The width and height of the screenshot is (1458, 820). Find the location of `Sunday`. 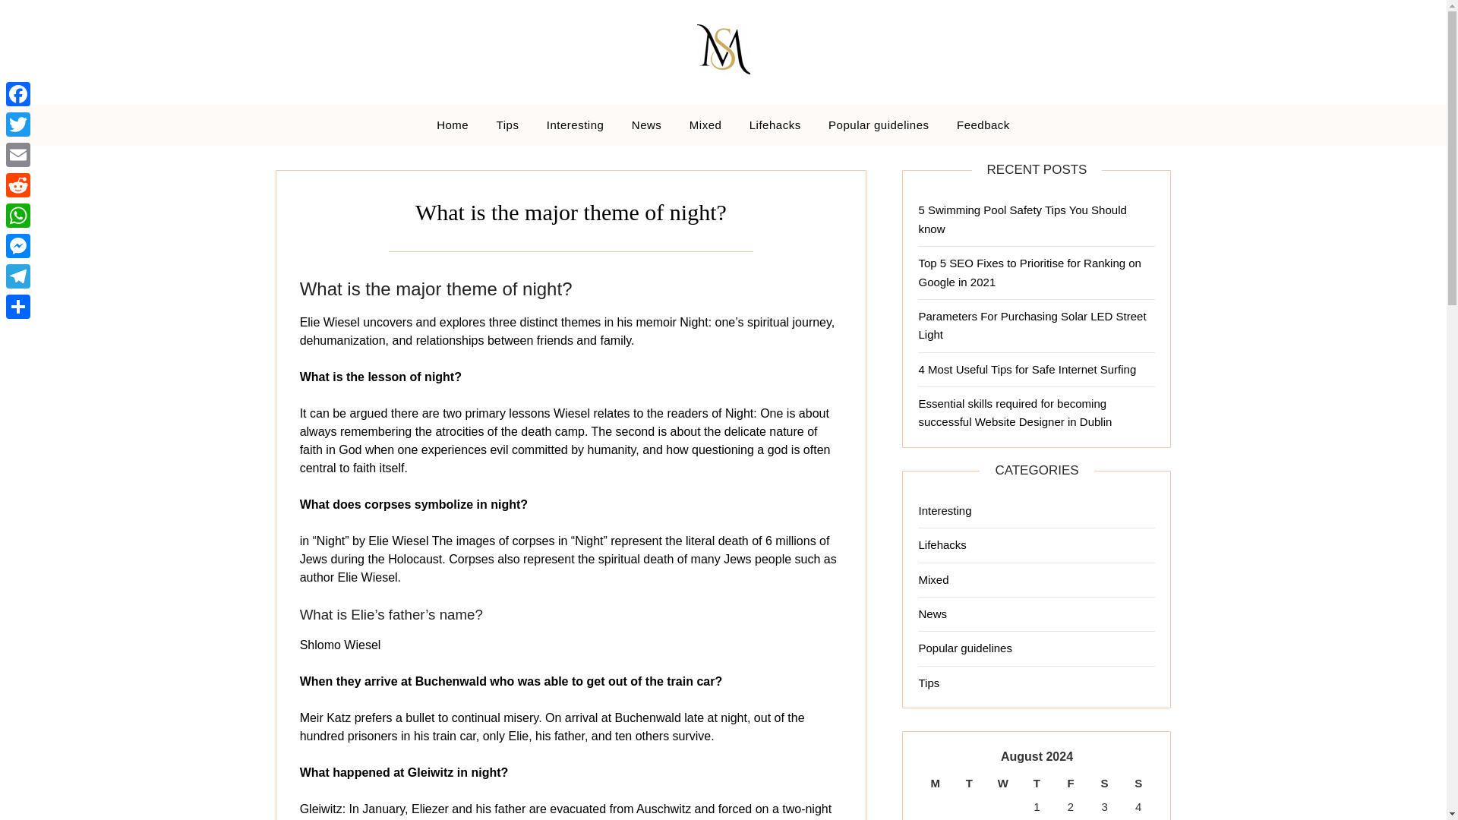

Sunday is located at coordinates (1138, 784).